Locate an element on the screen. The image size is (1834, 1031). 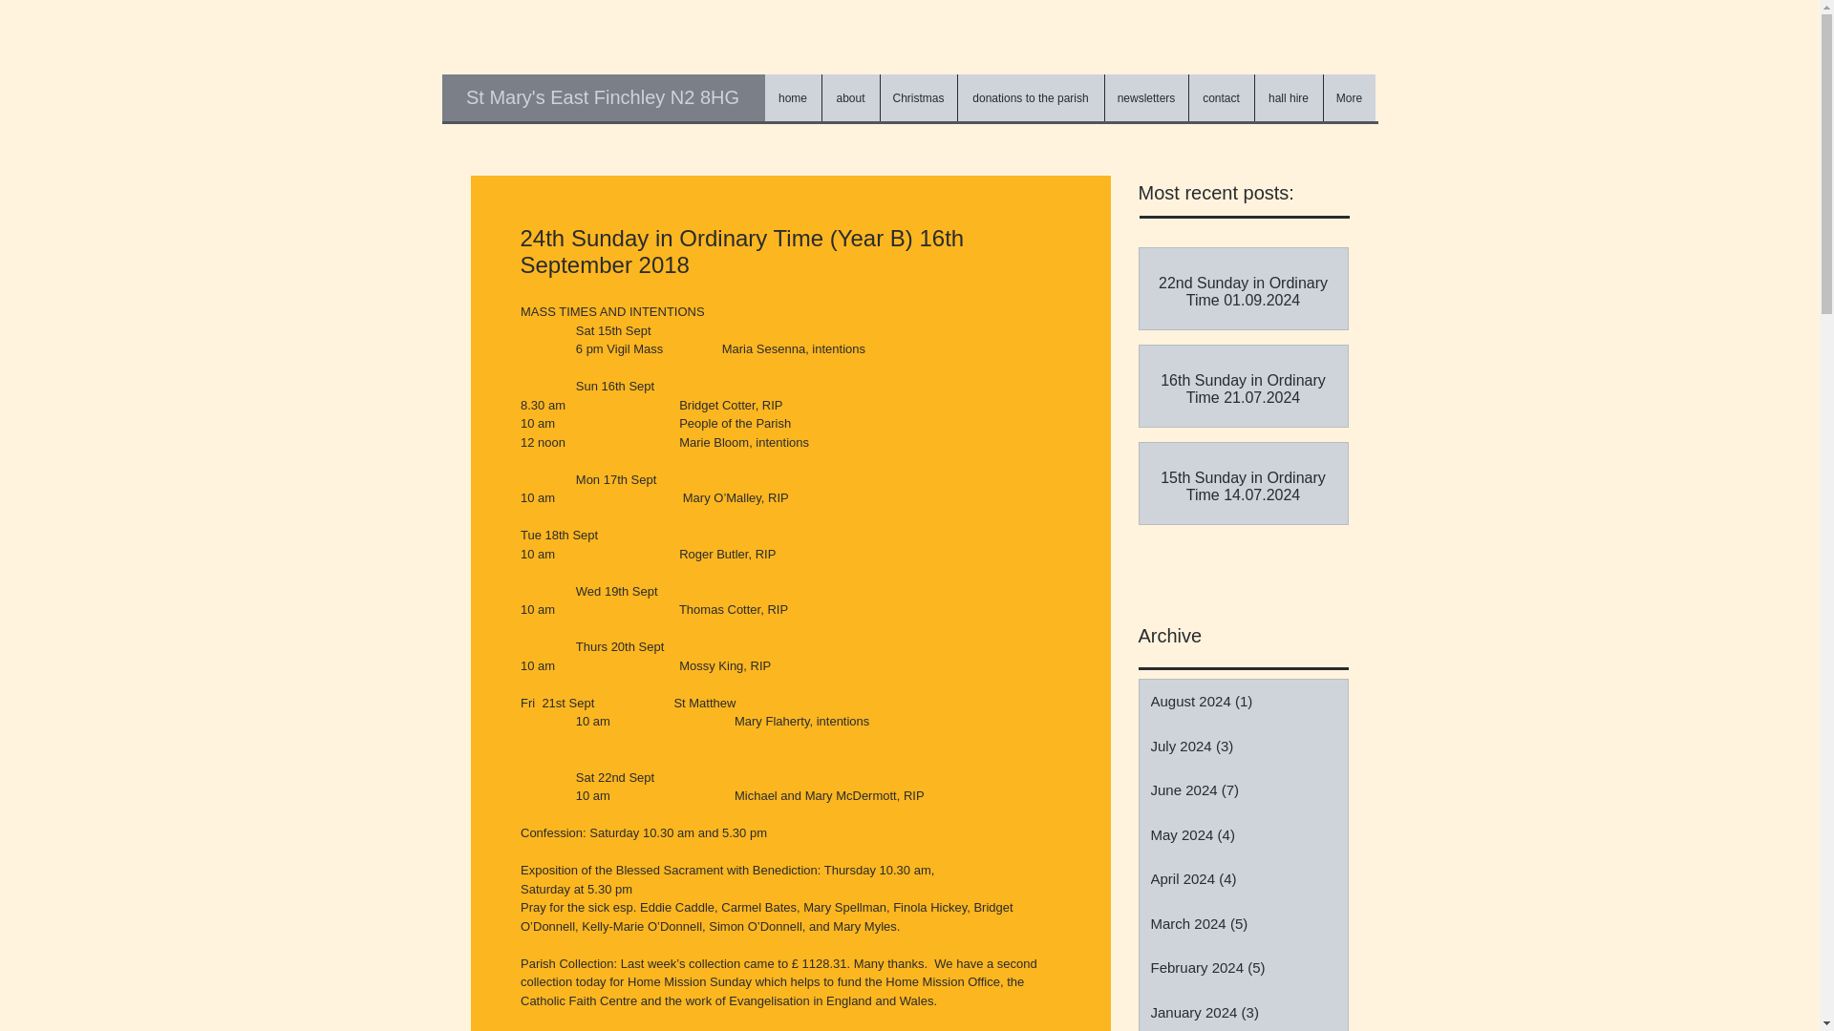
contact is located at coordinates (1221, 97).